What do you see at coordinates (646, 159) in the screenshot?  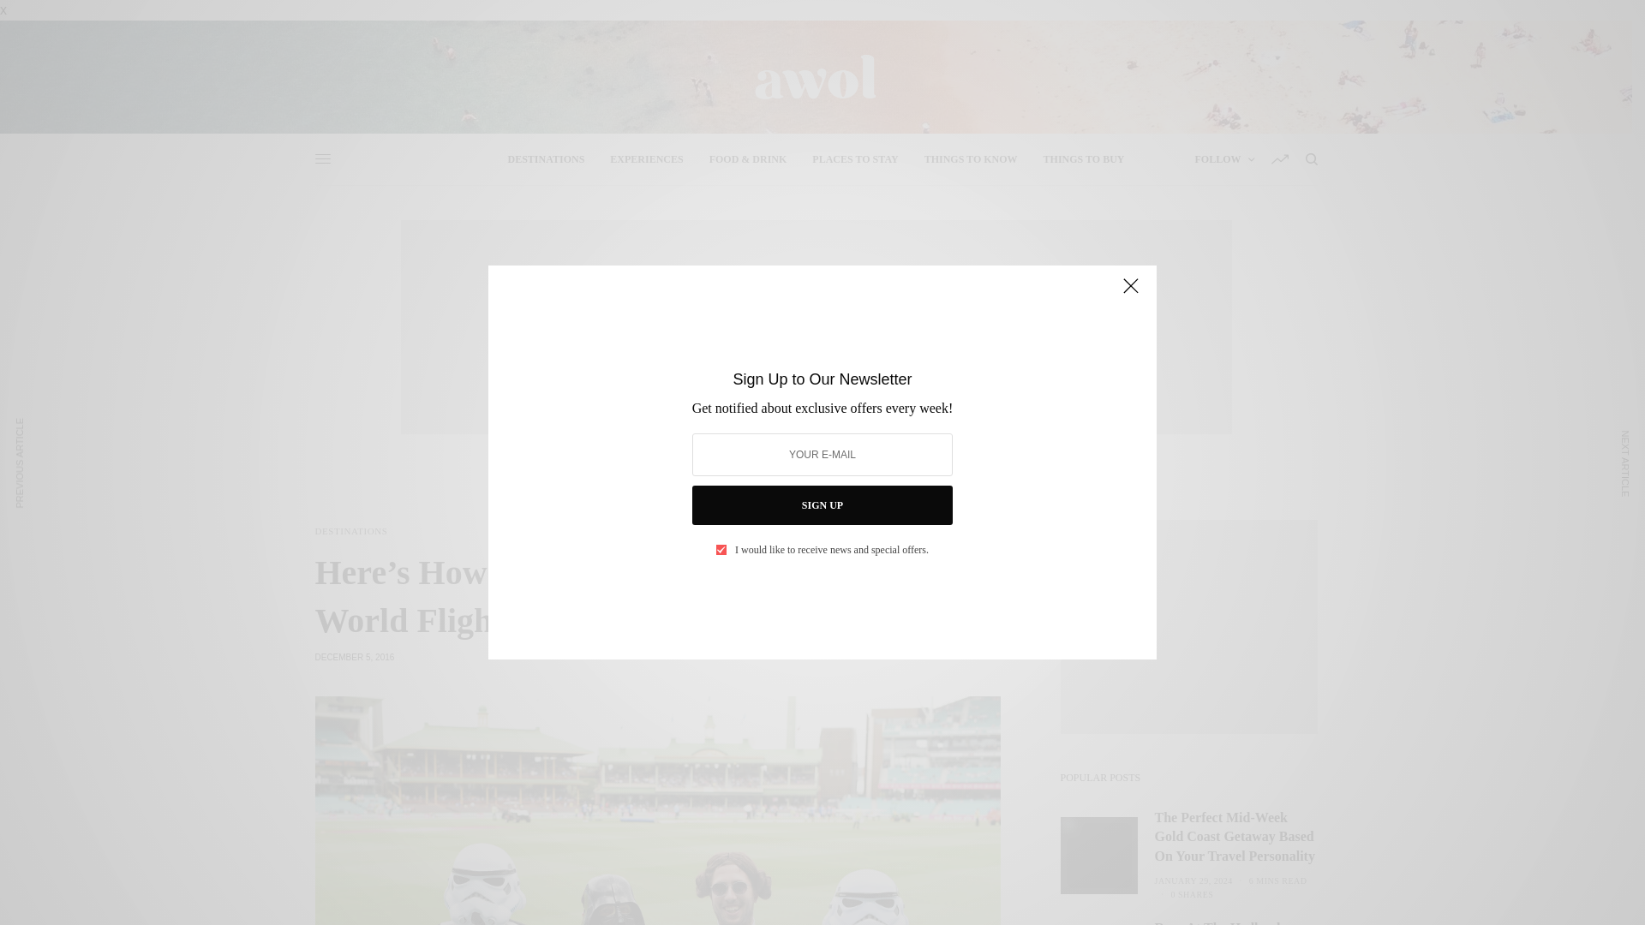 I see `EXPERIENCES` at bounding box center [646, 159].